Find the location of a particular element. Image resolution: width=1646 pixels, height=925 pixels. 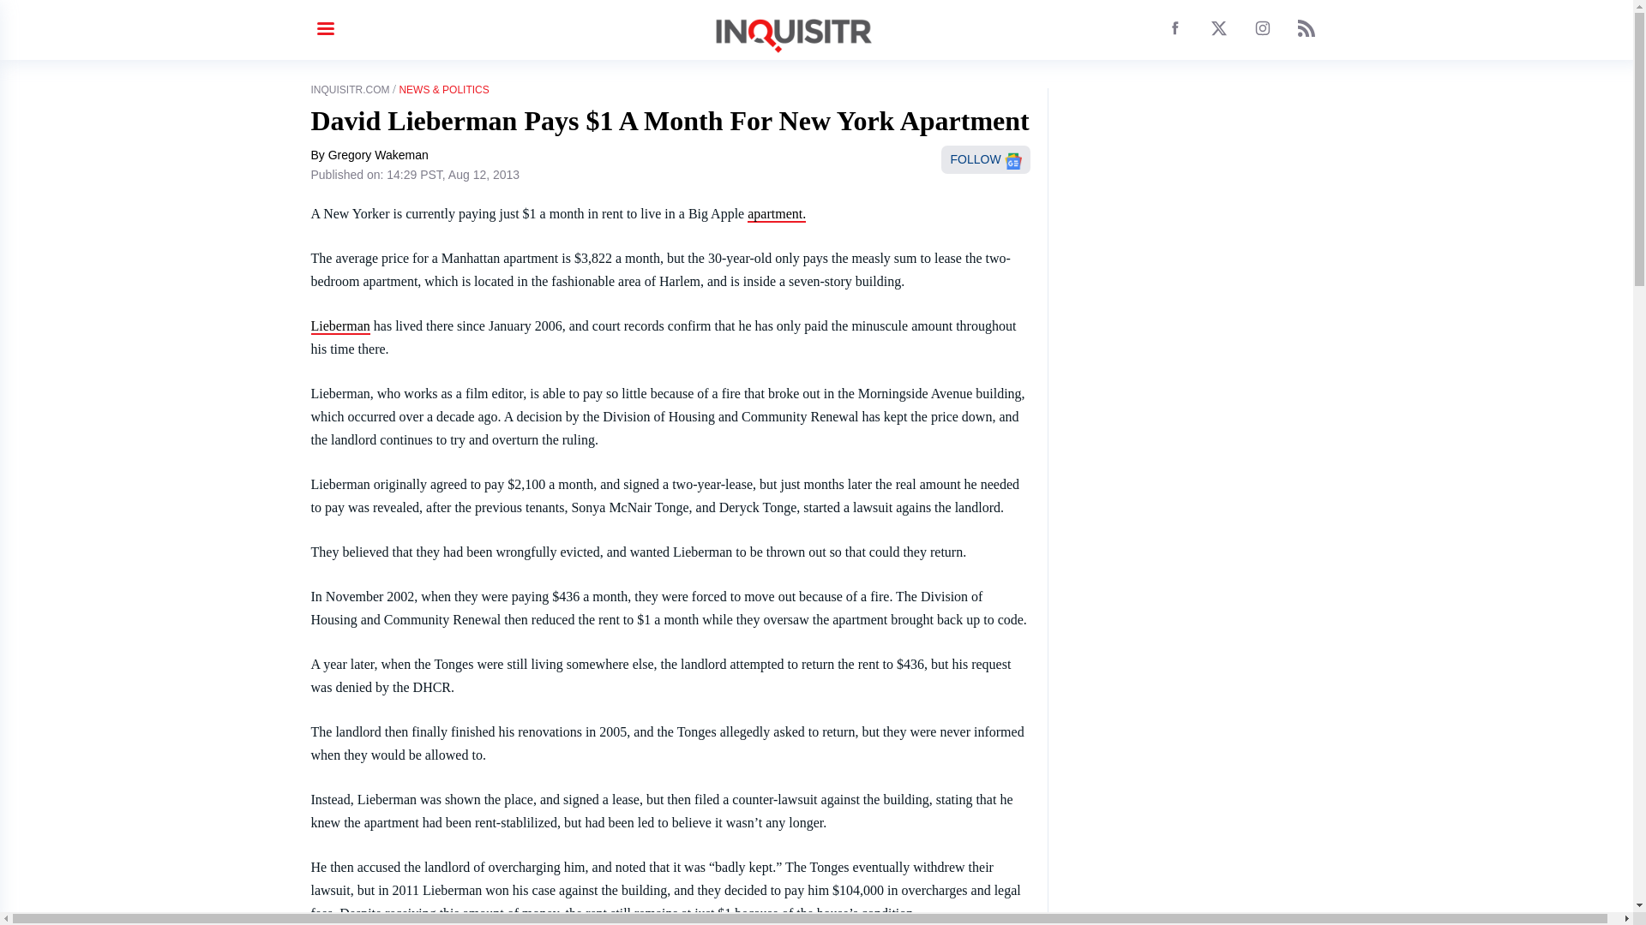

INQUISITR.COM is located at coordinates (350, 90).